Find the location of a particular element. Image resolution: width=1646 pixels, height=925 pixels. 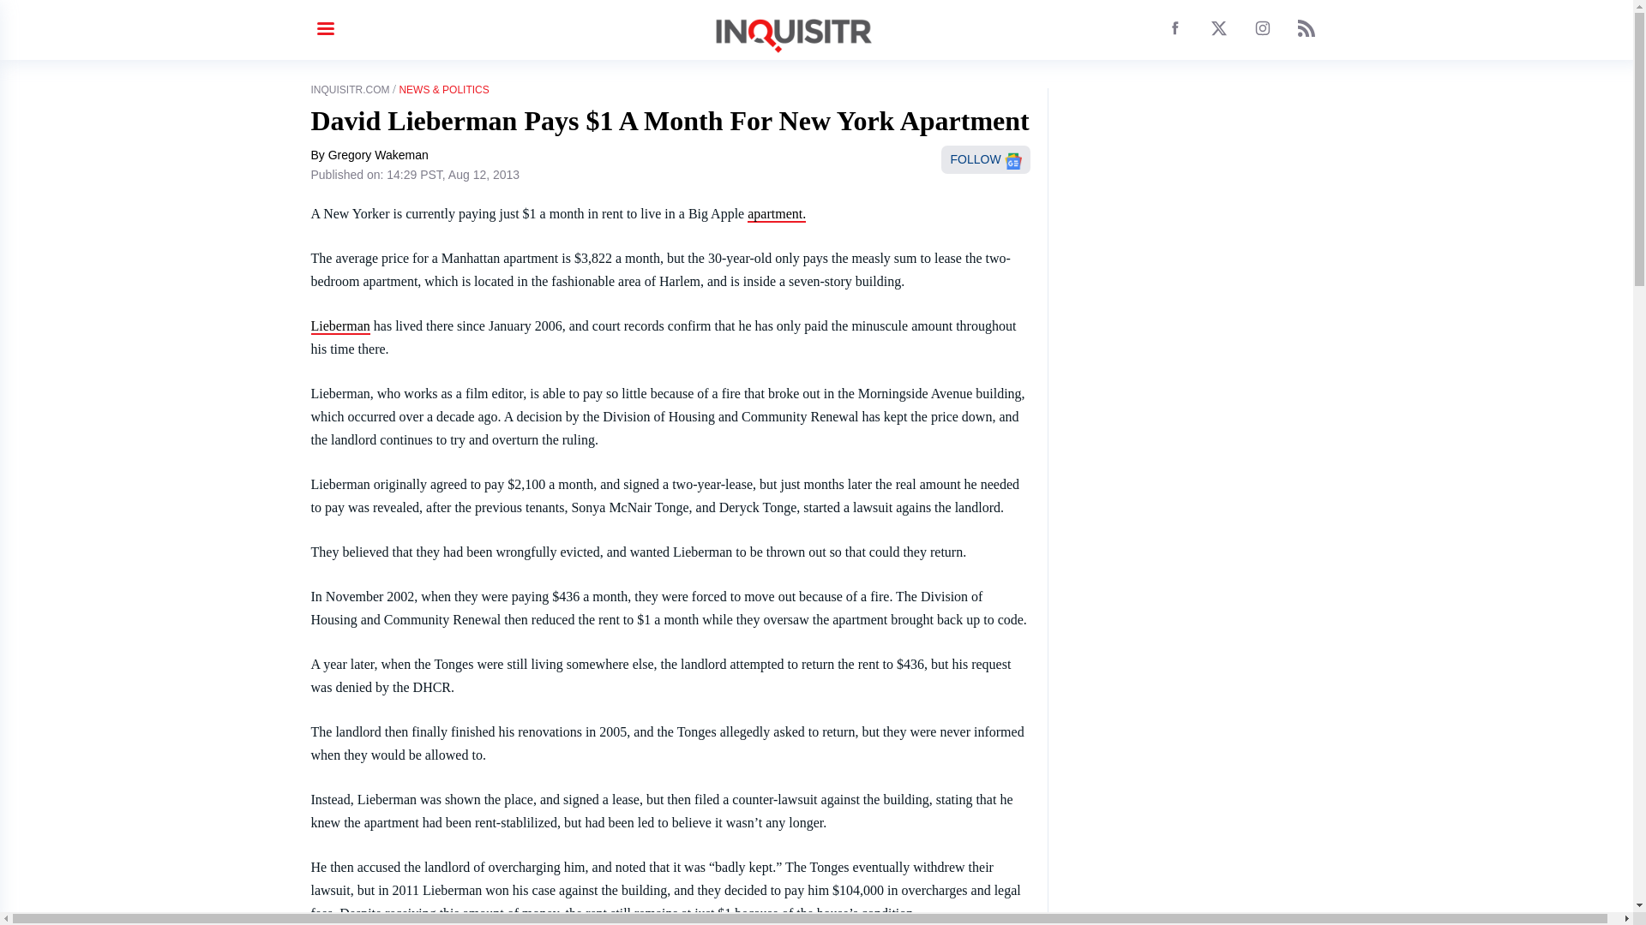

INQUISITR.COM is located at coordinates (350, 90).